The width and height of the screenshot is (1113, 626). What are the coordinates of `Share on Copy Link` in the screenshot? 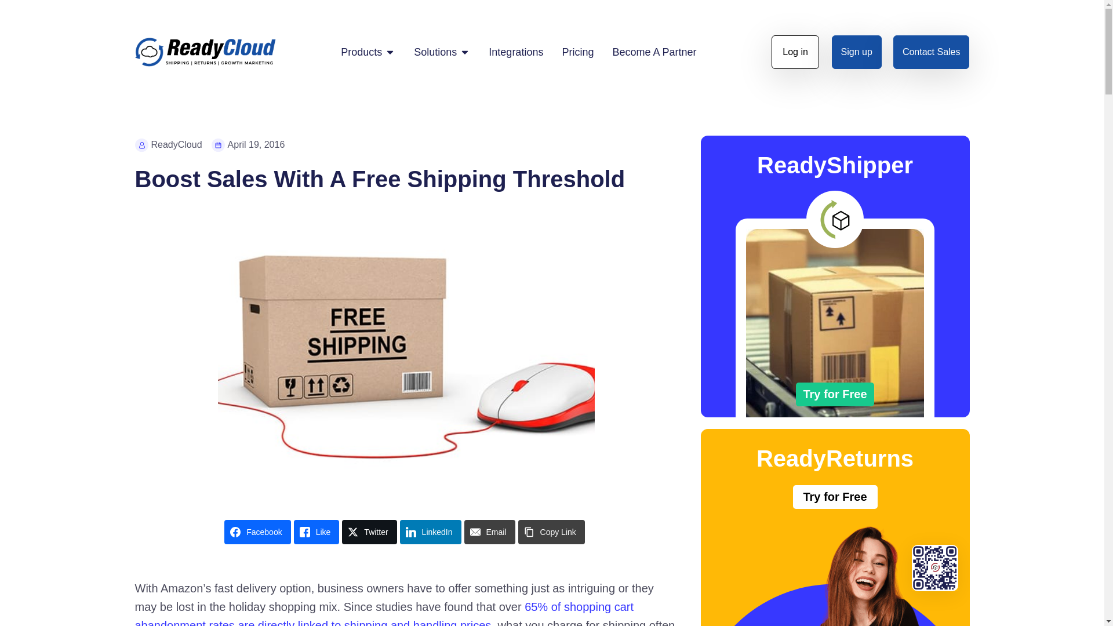 It's located at (552, 532).